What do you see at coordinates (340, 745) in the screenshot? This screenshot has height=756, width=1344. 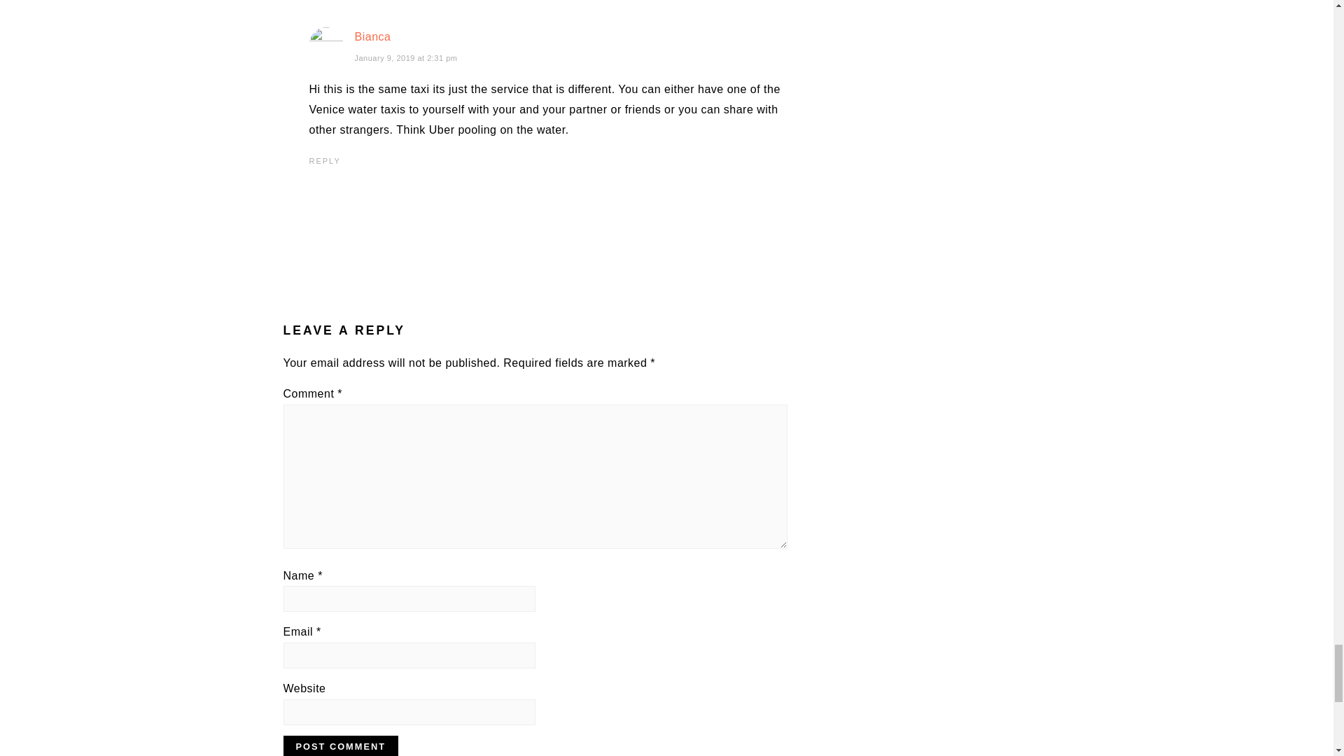 I see `Post Comment` at bounding box center [340, 745].